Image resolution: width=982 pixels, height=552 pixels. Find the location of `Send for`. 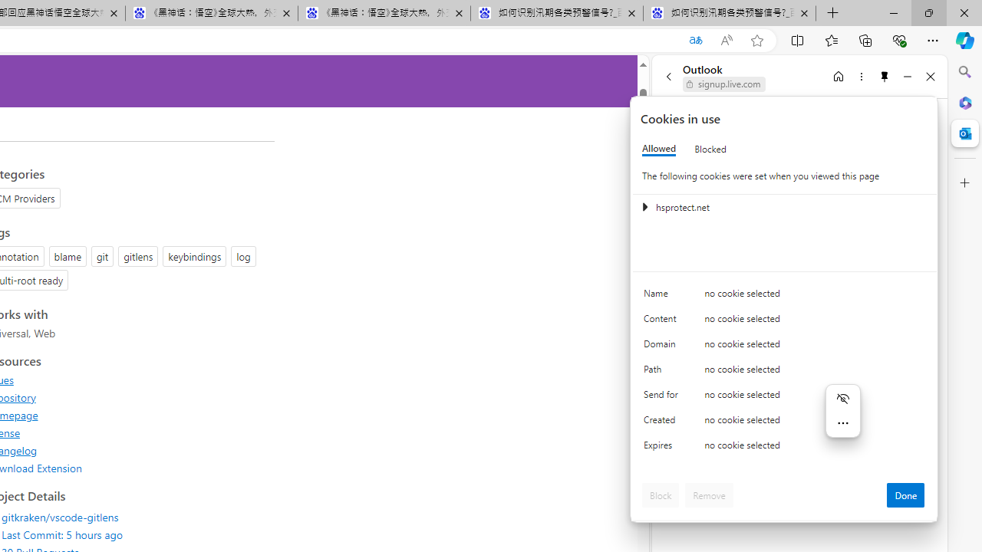

Send for is located at coordinates (663, 397).